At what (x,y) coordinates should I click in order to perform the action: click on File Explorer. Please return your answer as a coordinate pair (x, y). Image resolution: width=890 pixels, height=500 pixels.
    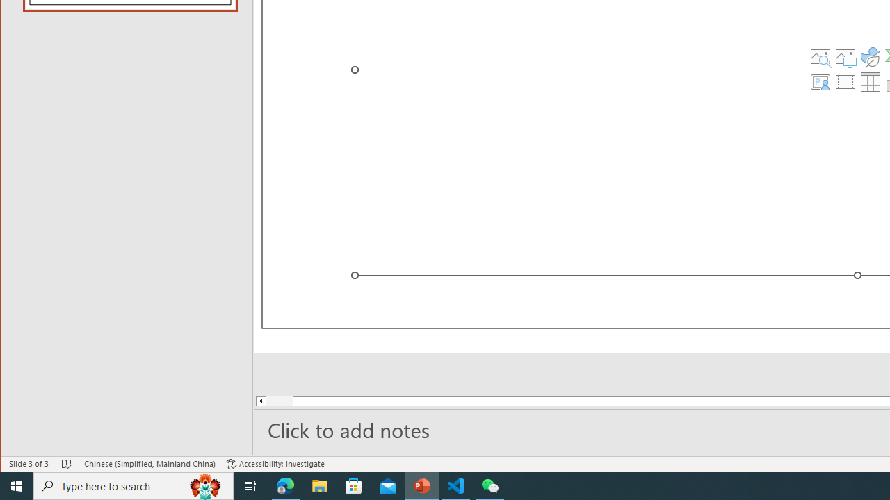
    Looking at the image, I should click on (320, 486).